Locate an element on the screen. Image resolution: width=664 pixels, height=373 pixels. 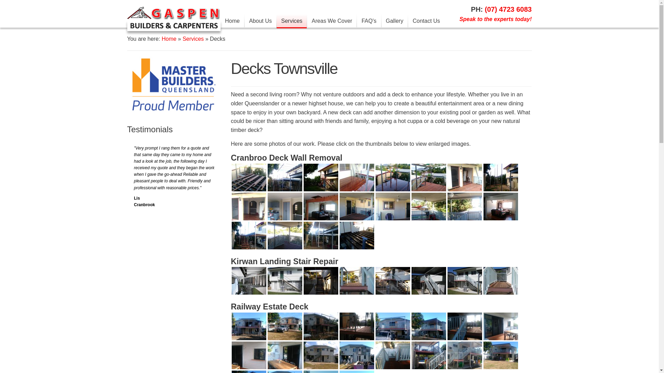
Services is located at coordinates (193, 39).